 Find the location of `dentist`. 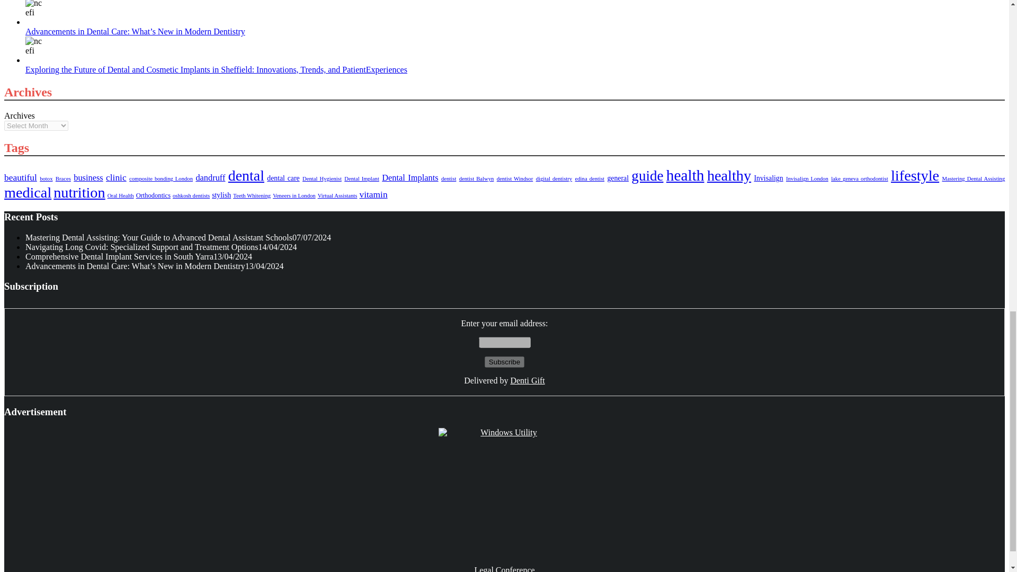

dentist is located at coordinates (448, 178).